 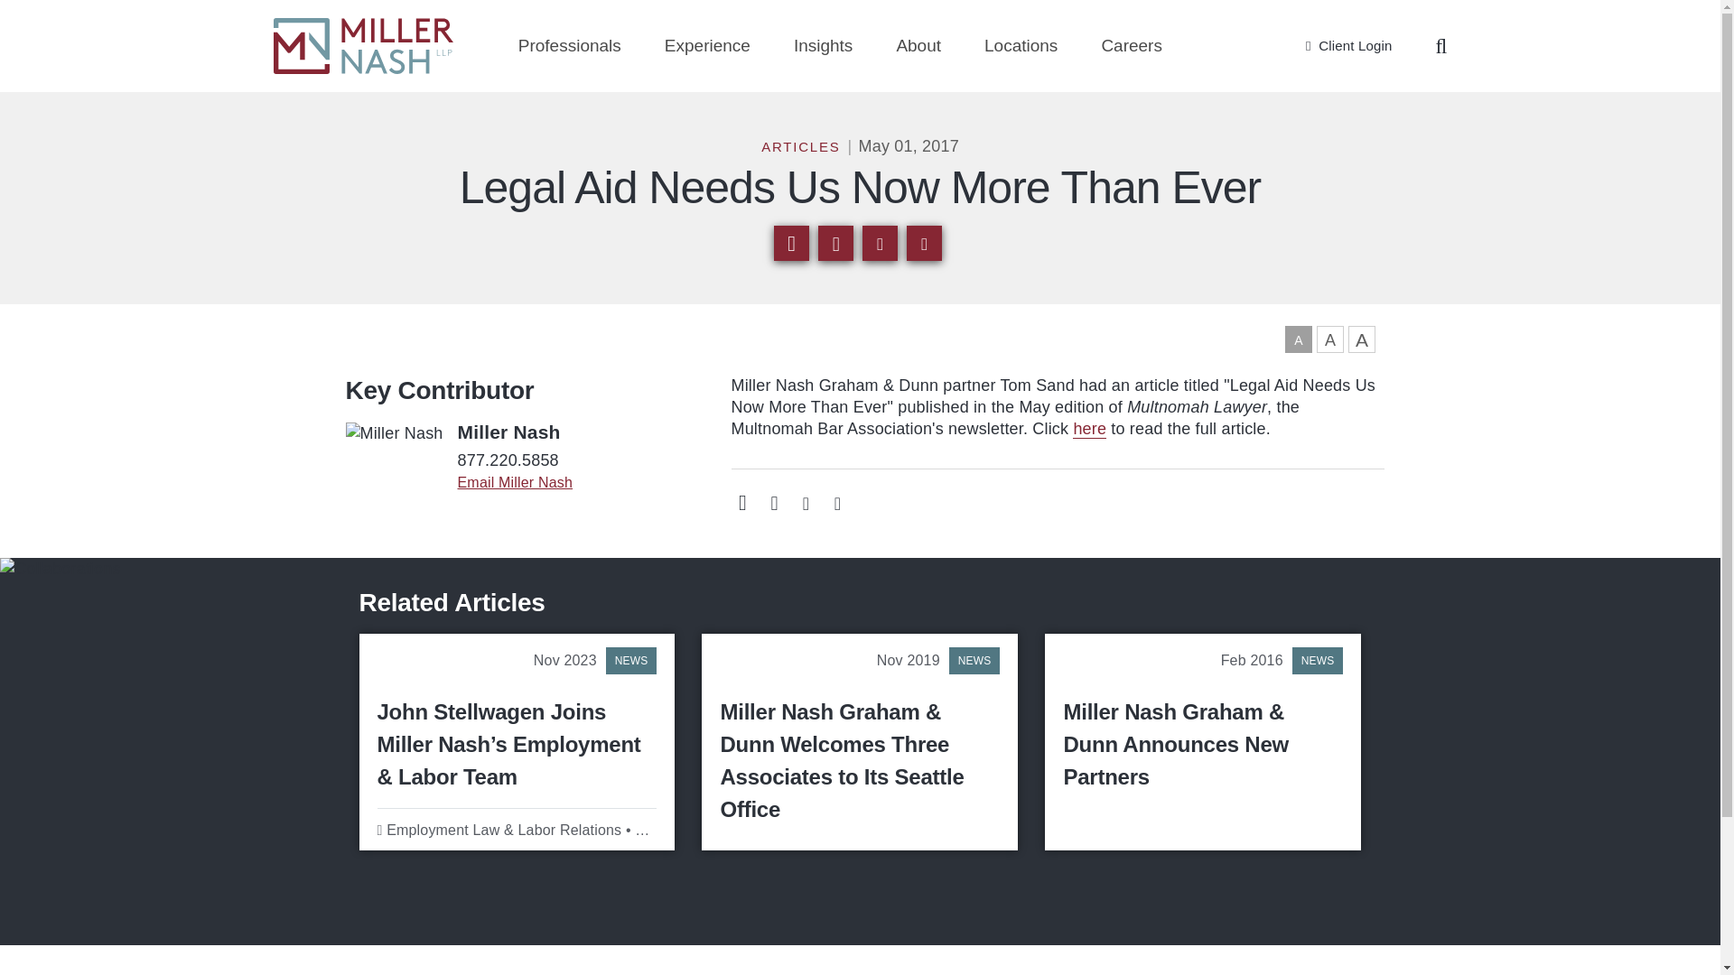 I want to click on Share via Twitter, so click(x=836, y=502).